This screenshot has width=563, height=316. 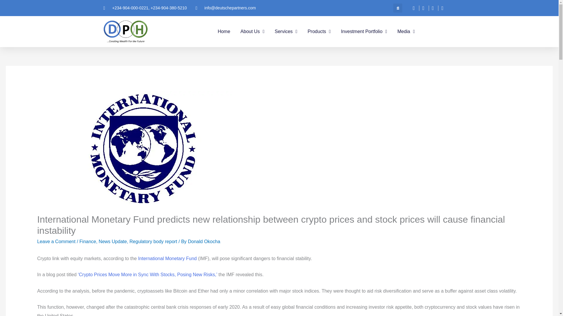 What do you see at coordinates (286, 32) in the screenshot?
I see `Services` at bounding box center [286, 32].